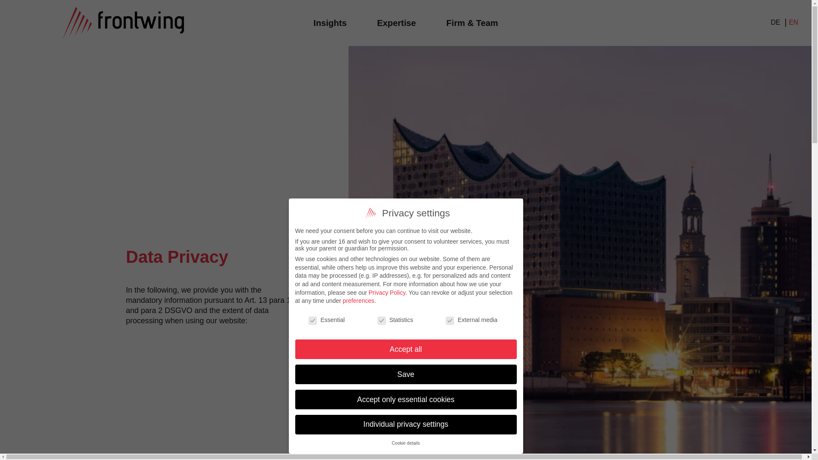 The height and width of the screenshot is (460, 818). I want to click on Privacy Policy, so click(387, 292).